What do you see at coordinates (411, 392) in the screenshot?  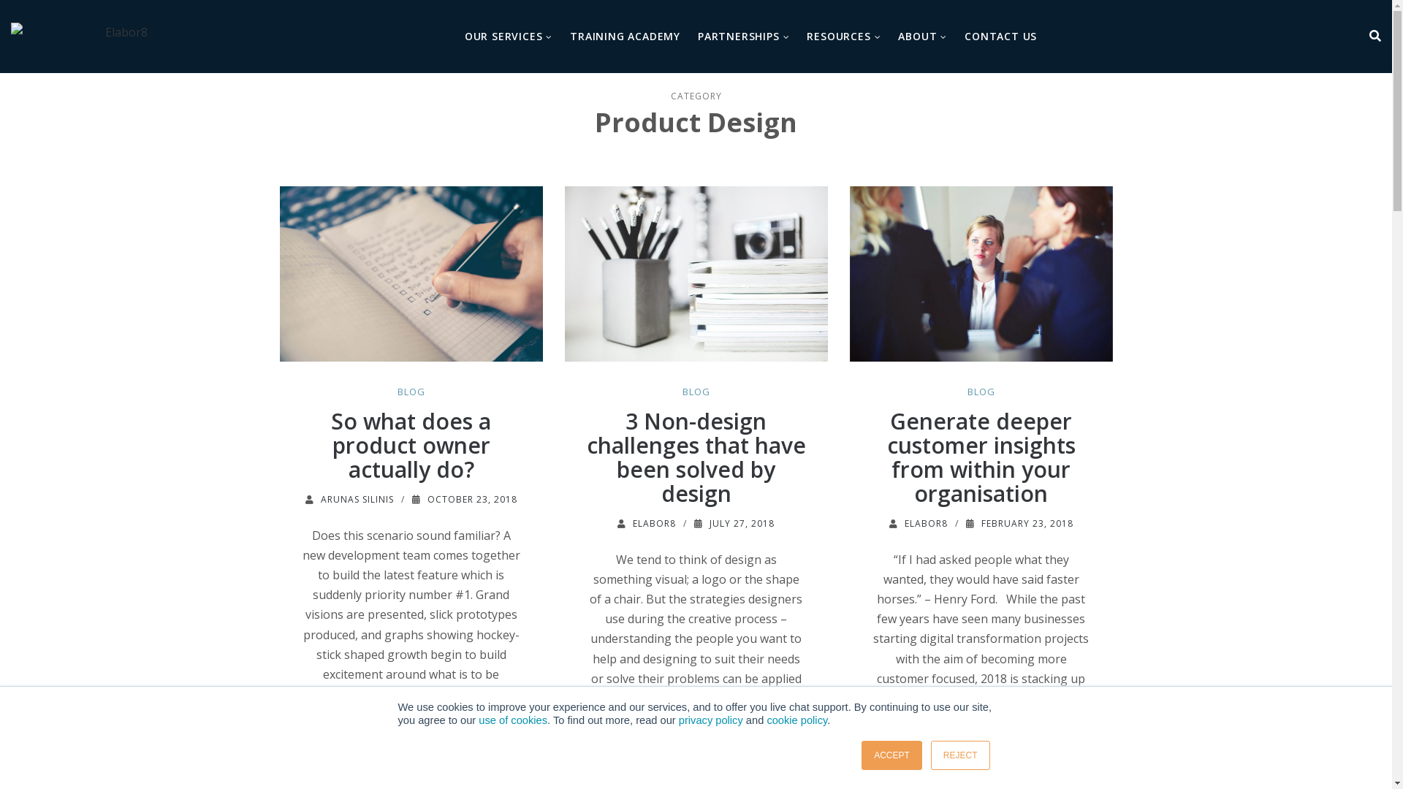 I see `BLOG` at bounding box center [411, 392].